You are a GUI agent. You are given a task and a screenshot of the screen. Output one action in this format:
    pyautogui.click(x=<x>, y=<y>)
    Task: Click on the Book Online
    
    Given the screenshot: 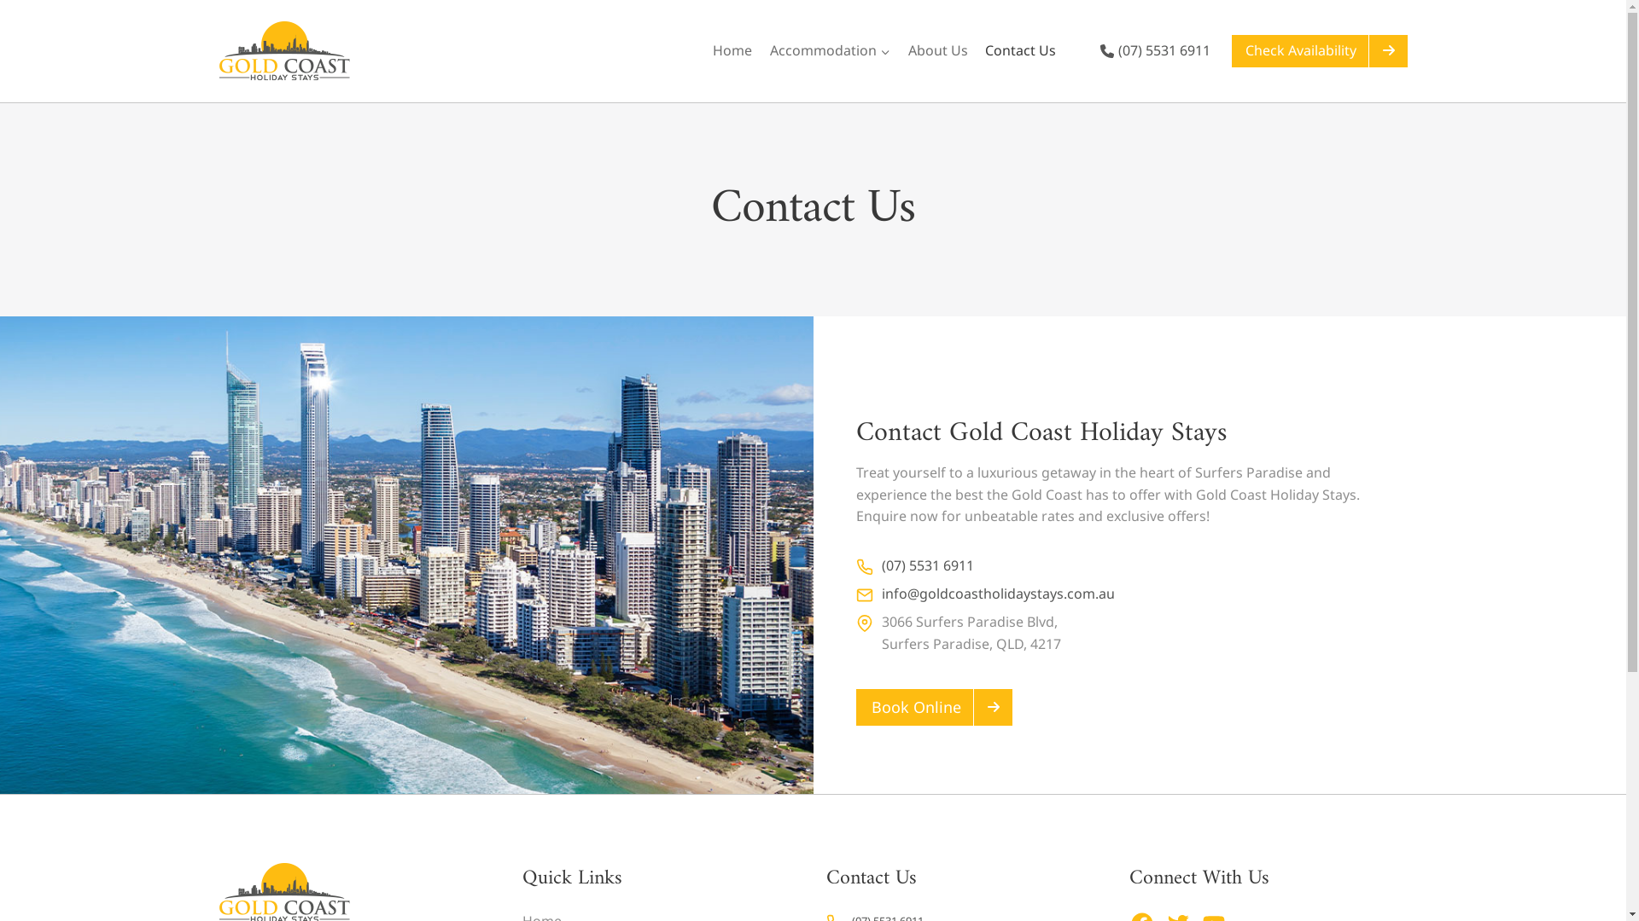 What is the action you would take?
    pyautogui.click(x=934, y=708)
    